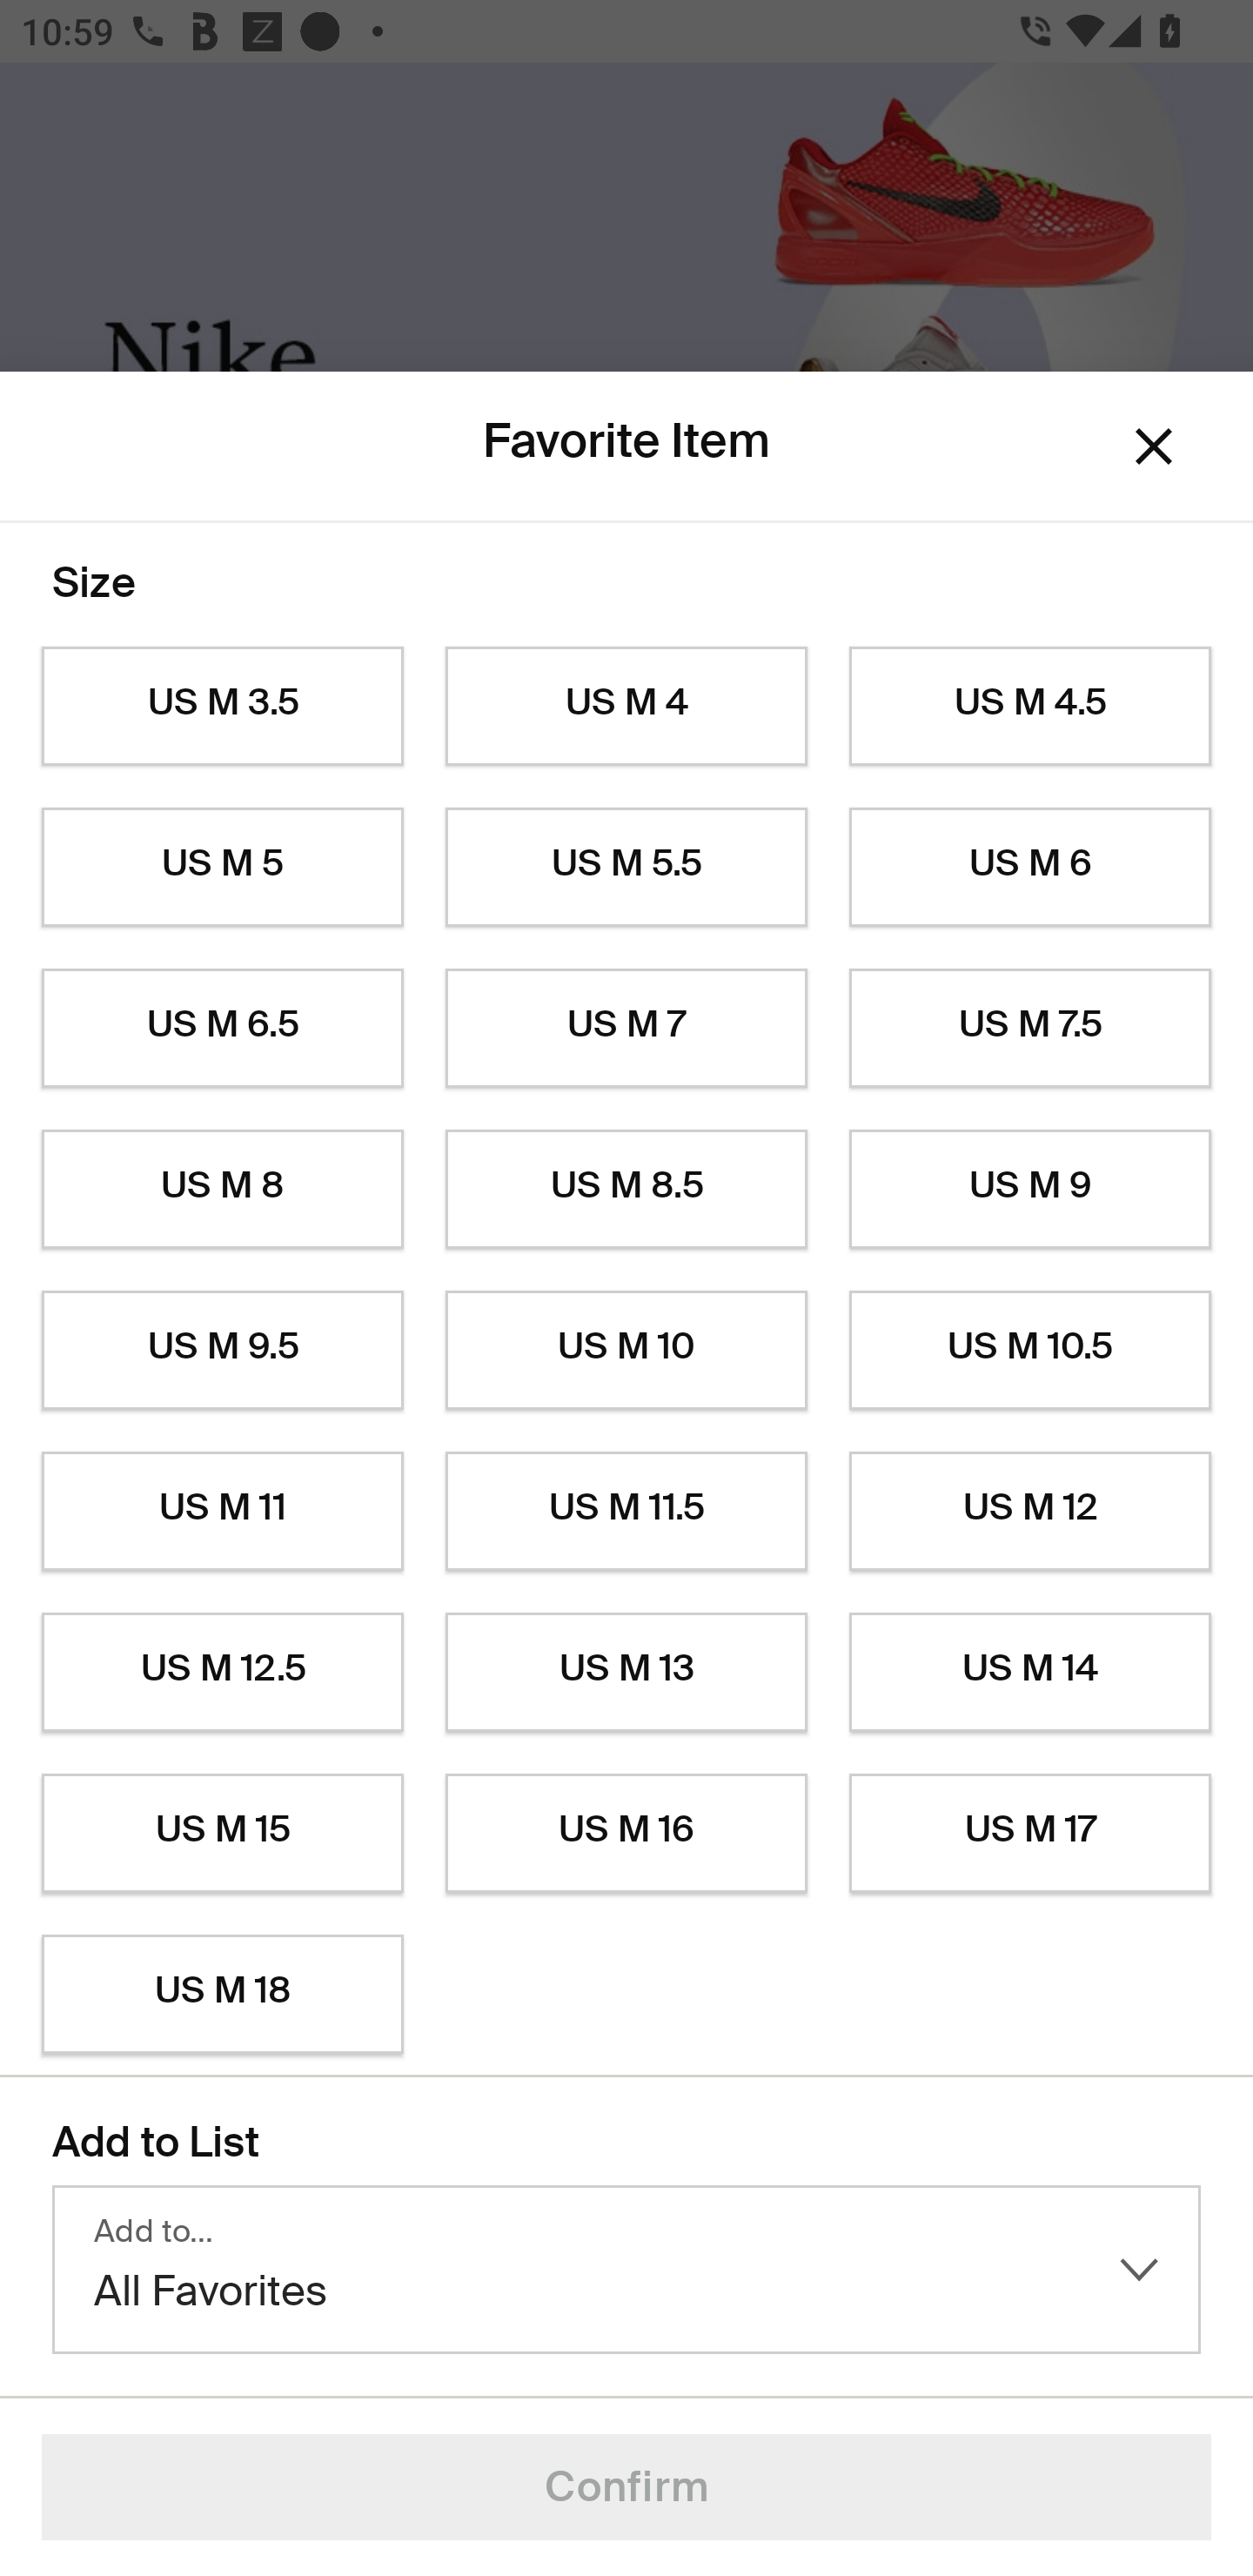  Describe the element at coordinates (1030, 1834) in the screenshot. I see `US M 17` at that location.